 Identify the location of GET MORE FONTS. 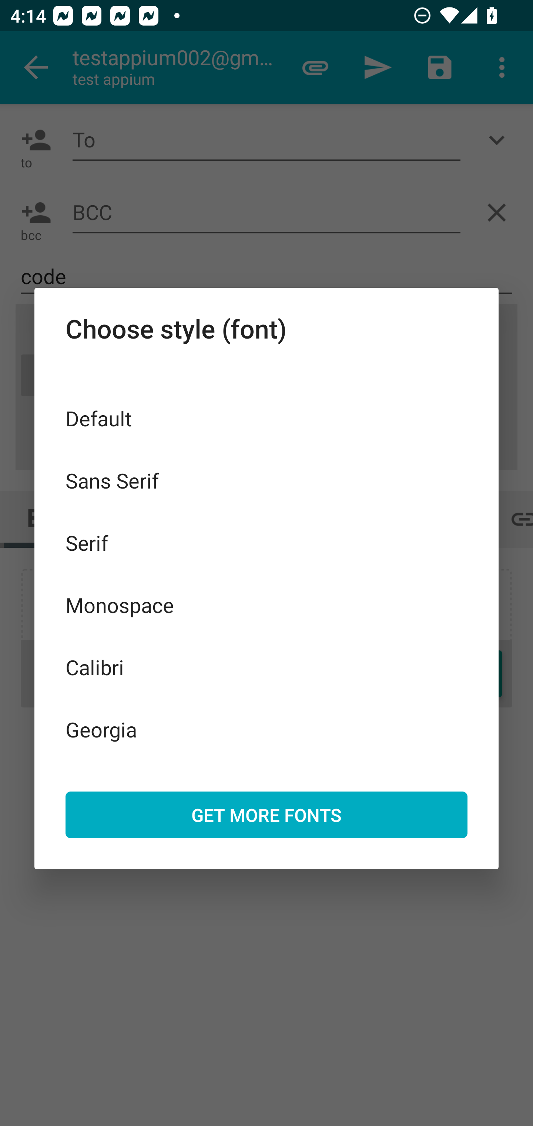
(266, 814).